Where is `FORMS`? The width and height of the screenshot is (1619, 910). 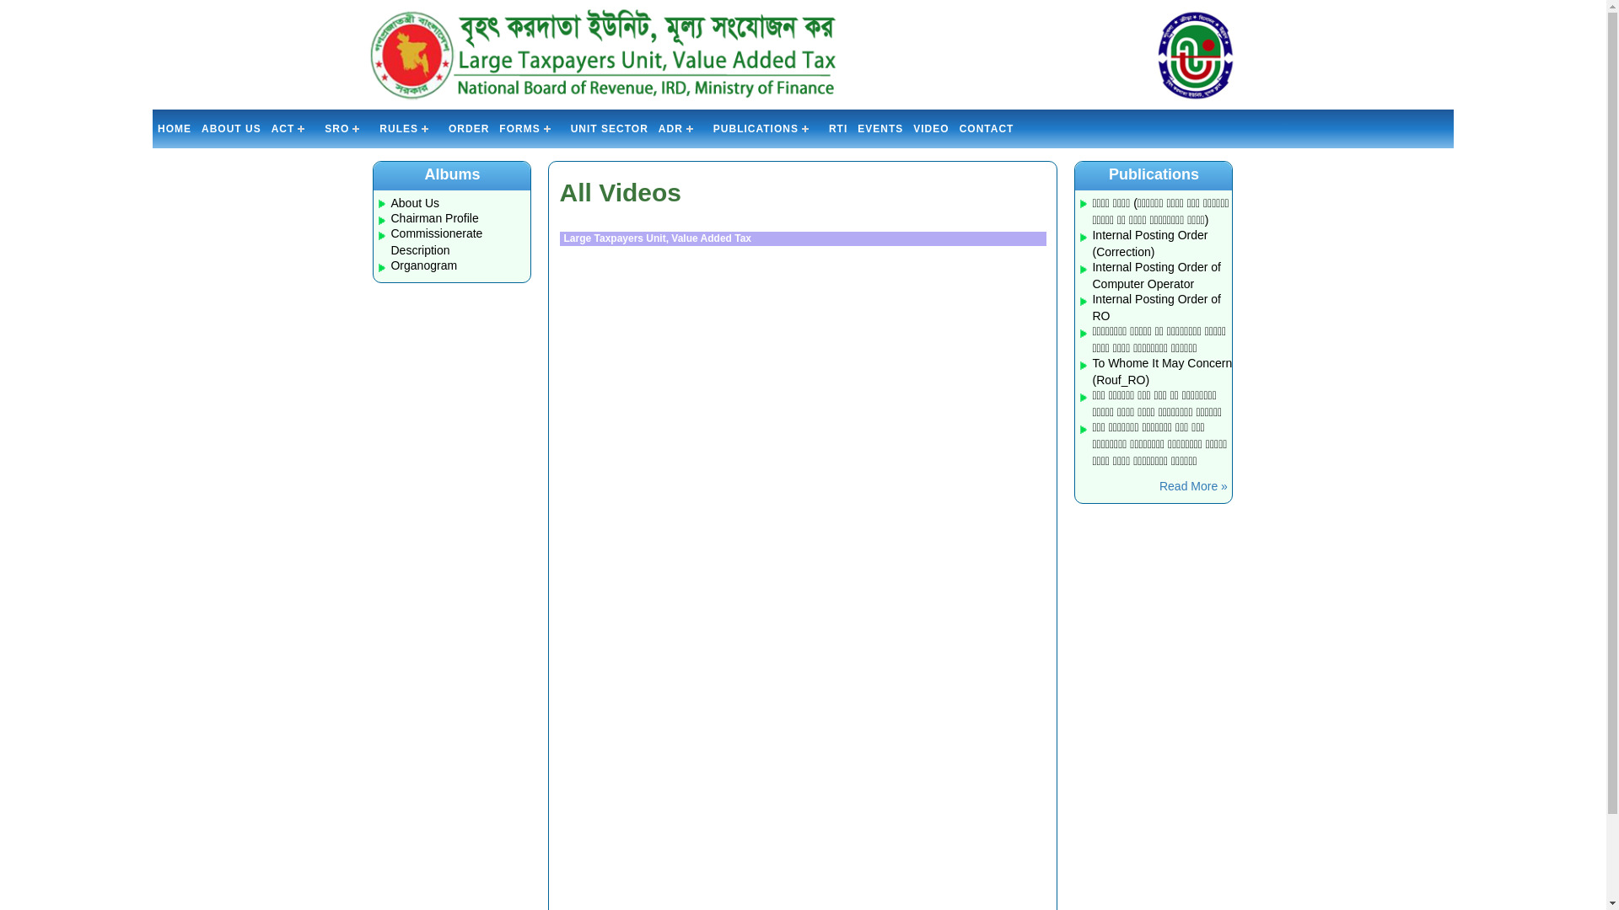 FORMS is located at coordinates (530, 129).